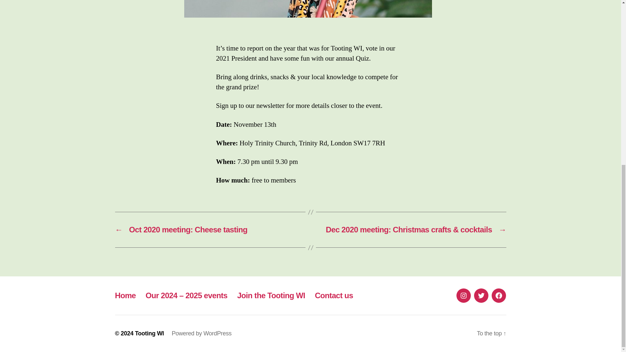  Describe the element at coordinates (499, 295) in the screenshot. I see `Facebook` at that location.